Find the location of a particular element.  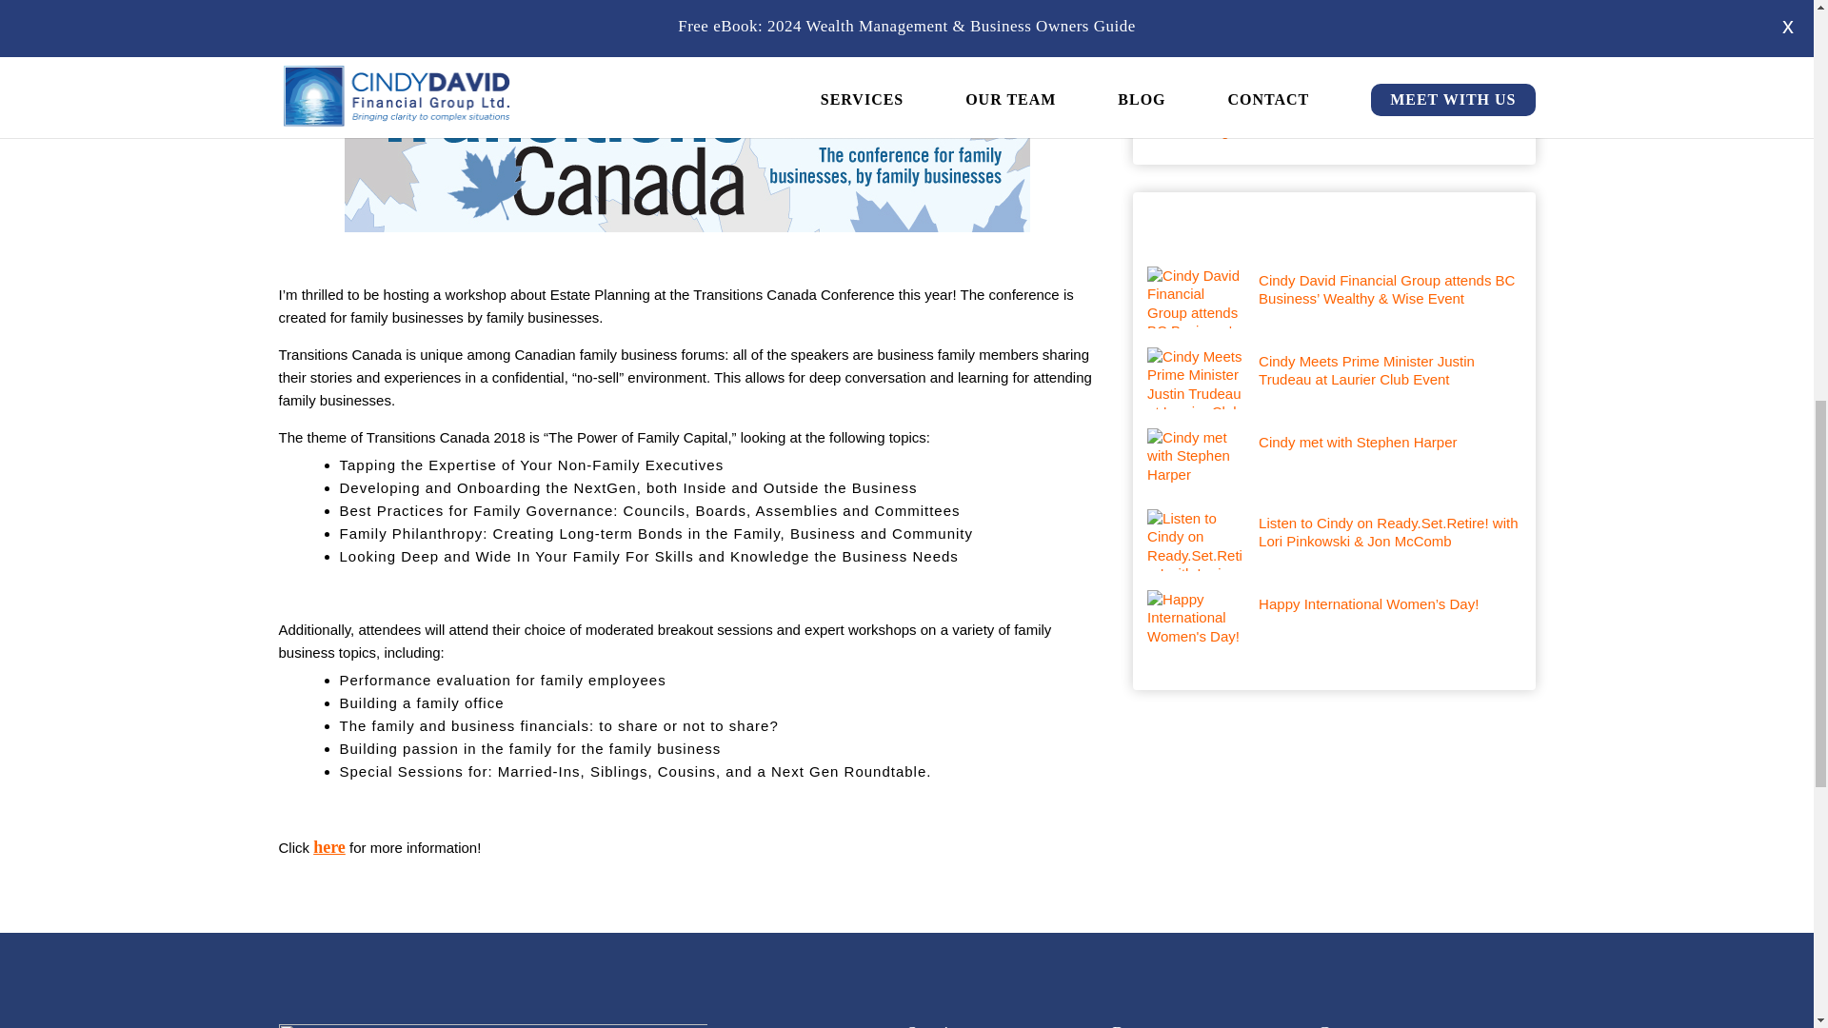

News is located at coordinates (1334, 84).